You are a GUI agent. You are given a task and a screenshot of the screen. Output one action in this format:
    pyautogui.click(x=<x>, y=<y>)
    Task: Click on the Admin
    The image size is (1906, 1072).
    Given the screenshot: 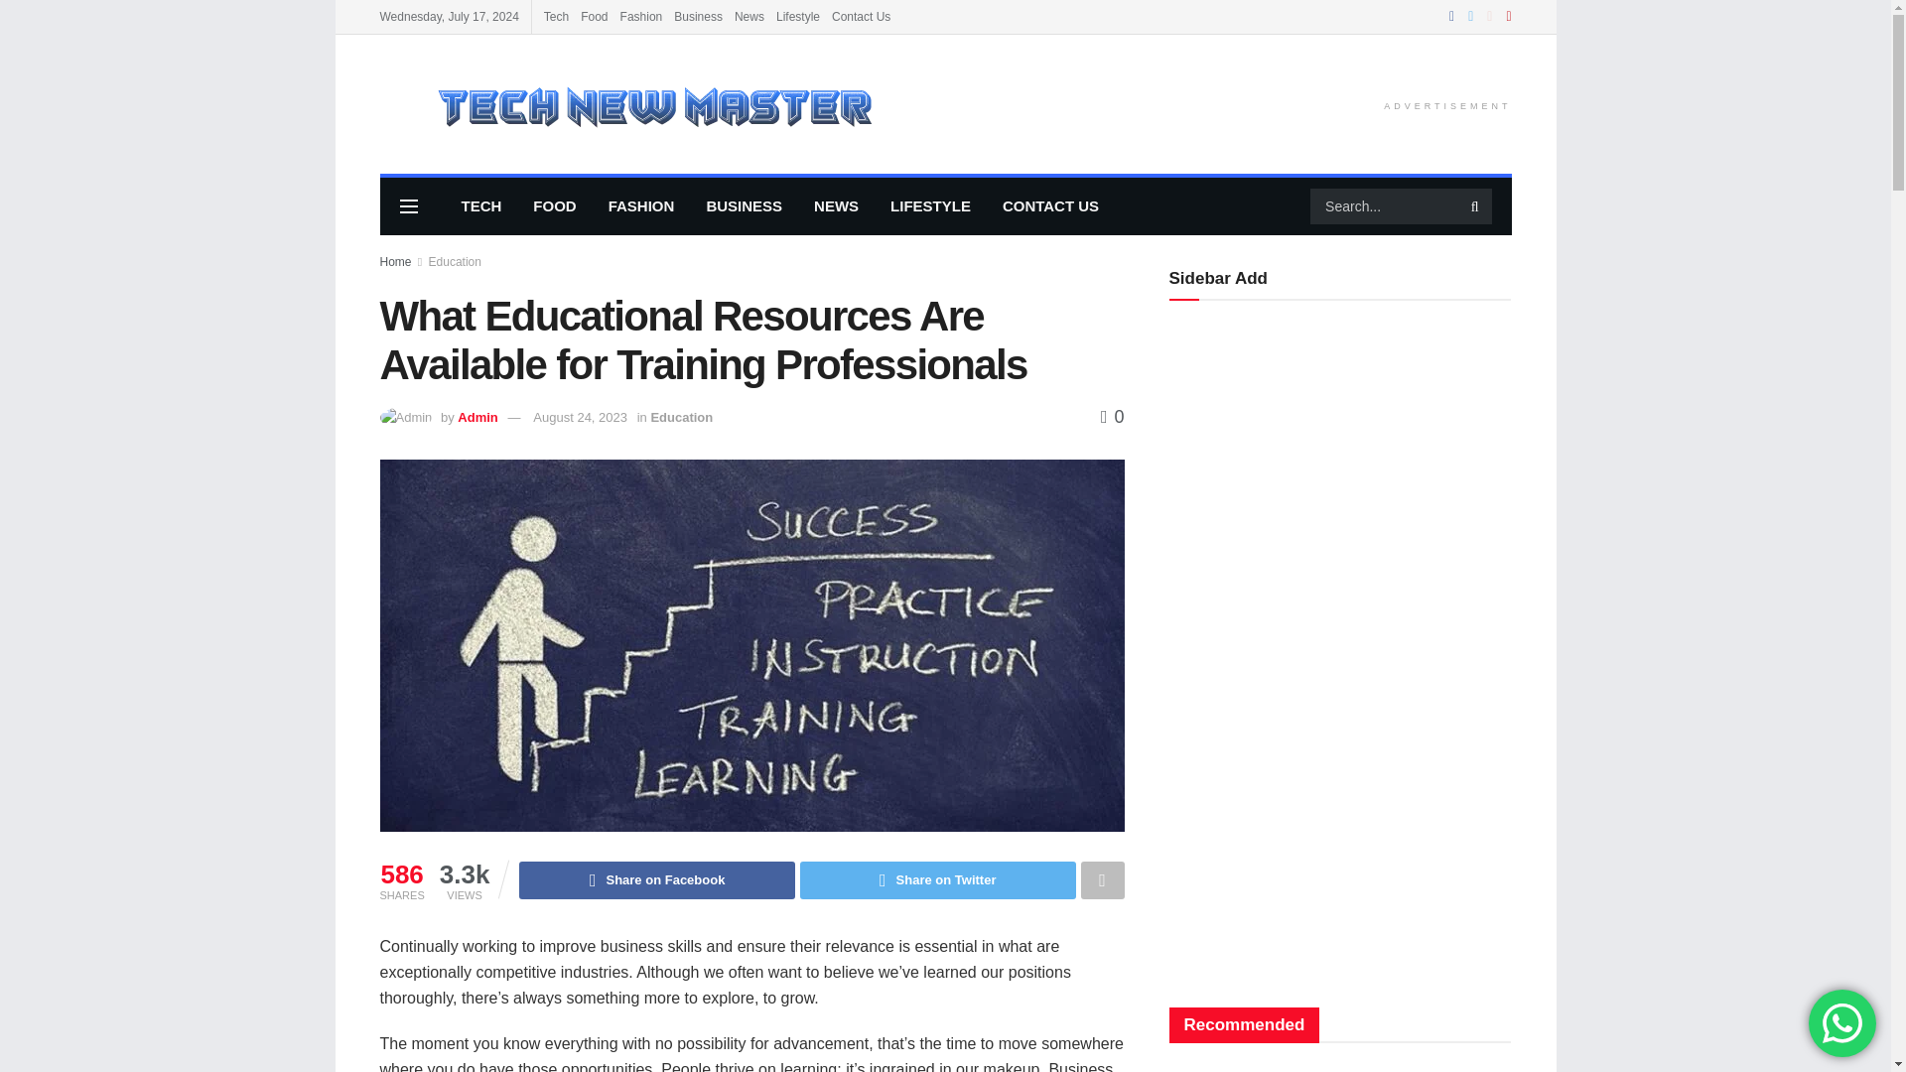 What is the action you would take?
    pyautogui.click(x=476, y=417)
    